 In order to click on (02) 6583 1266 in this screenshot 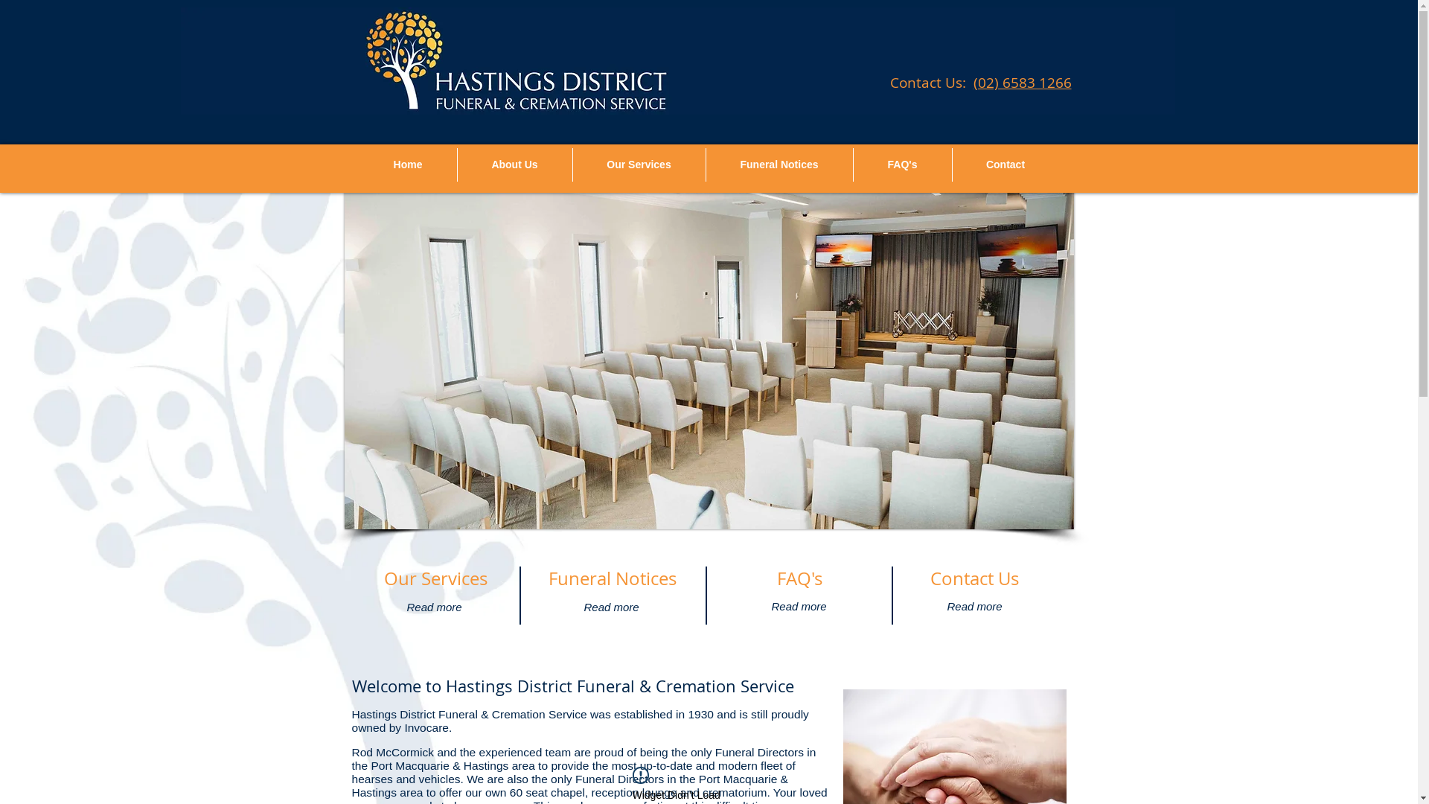, I will do `click(1023, 83)`.